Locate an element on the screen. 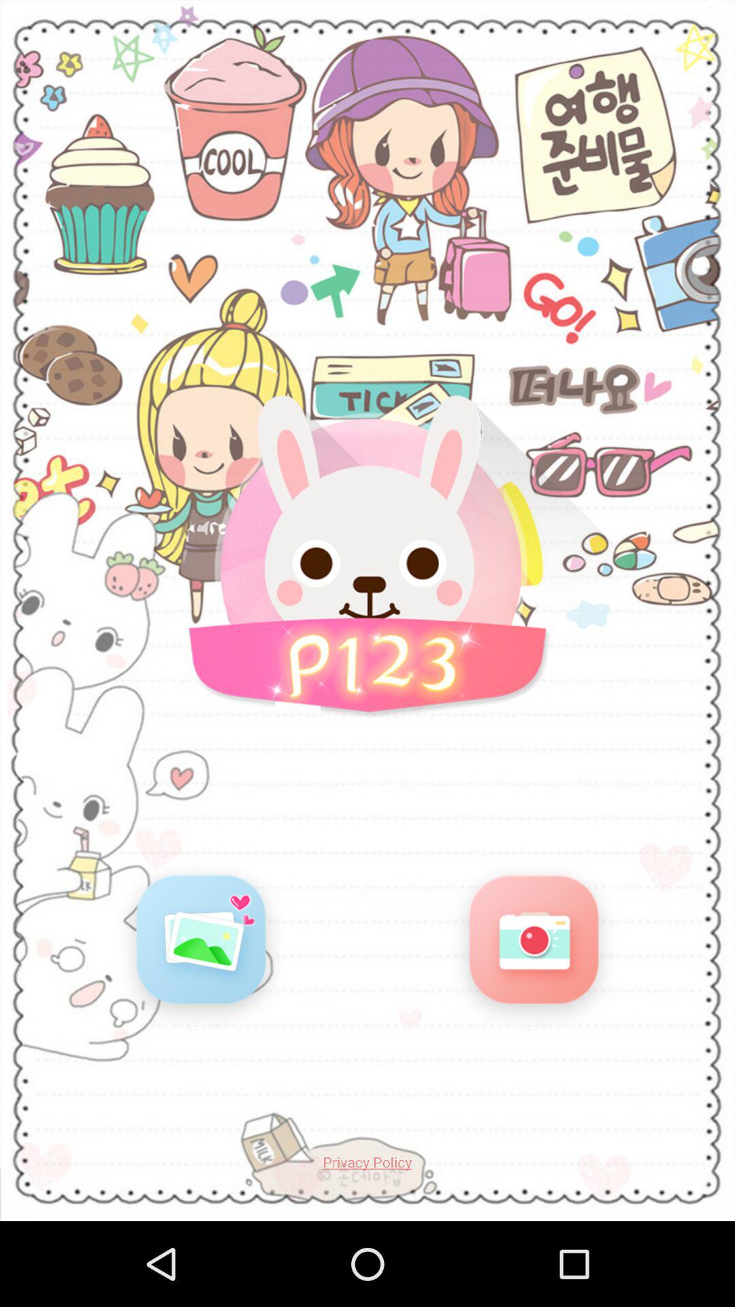 The width and height of the screenshot is (735, 1307). switch to camera is located at coordinates (534, 946).